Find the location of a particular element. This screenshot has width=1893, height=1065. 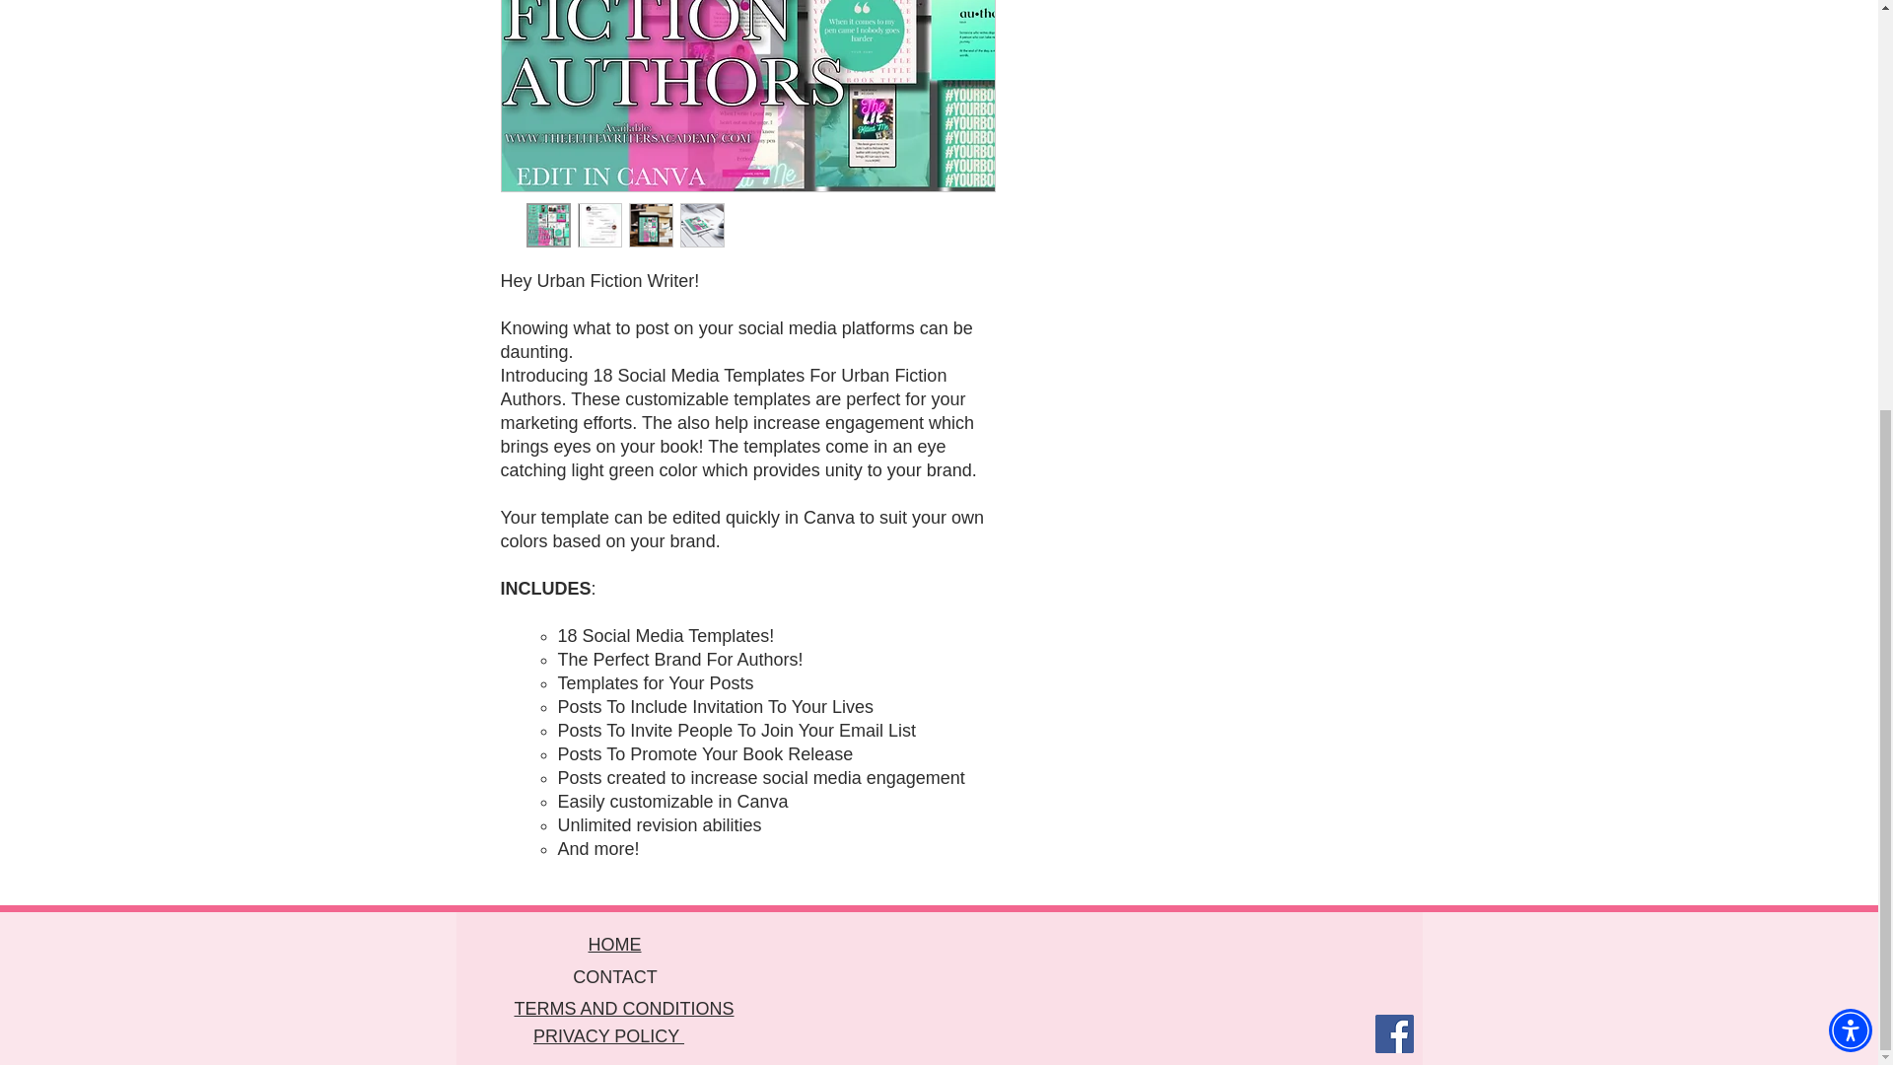

TERMS AND CONDITIONS is located at coordinates (623, 1008).